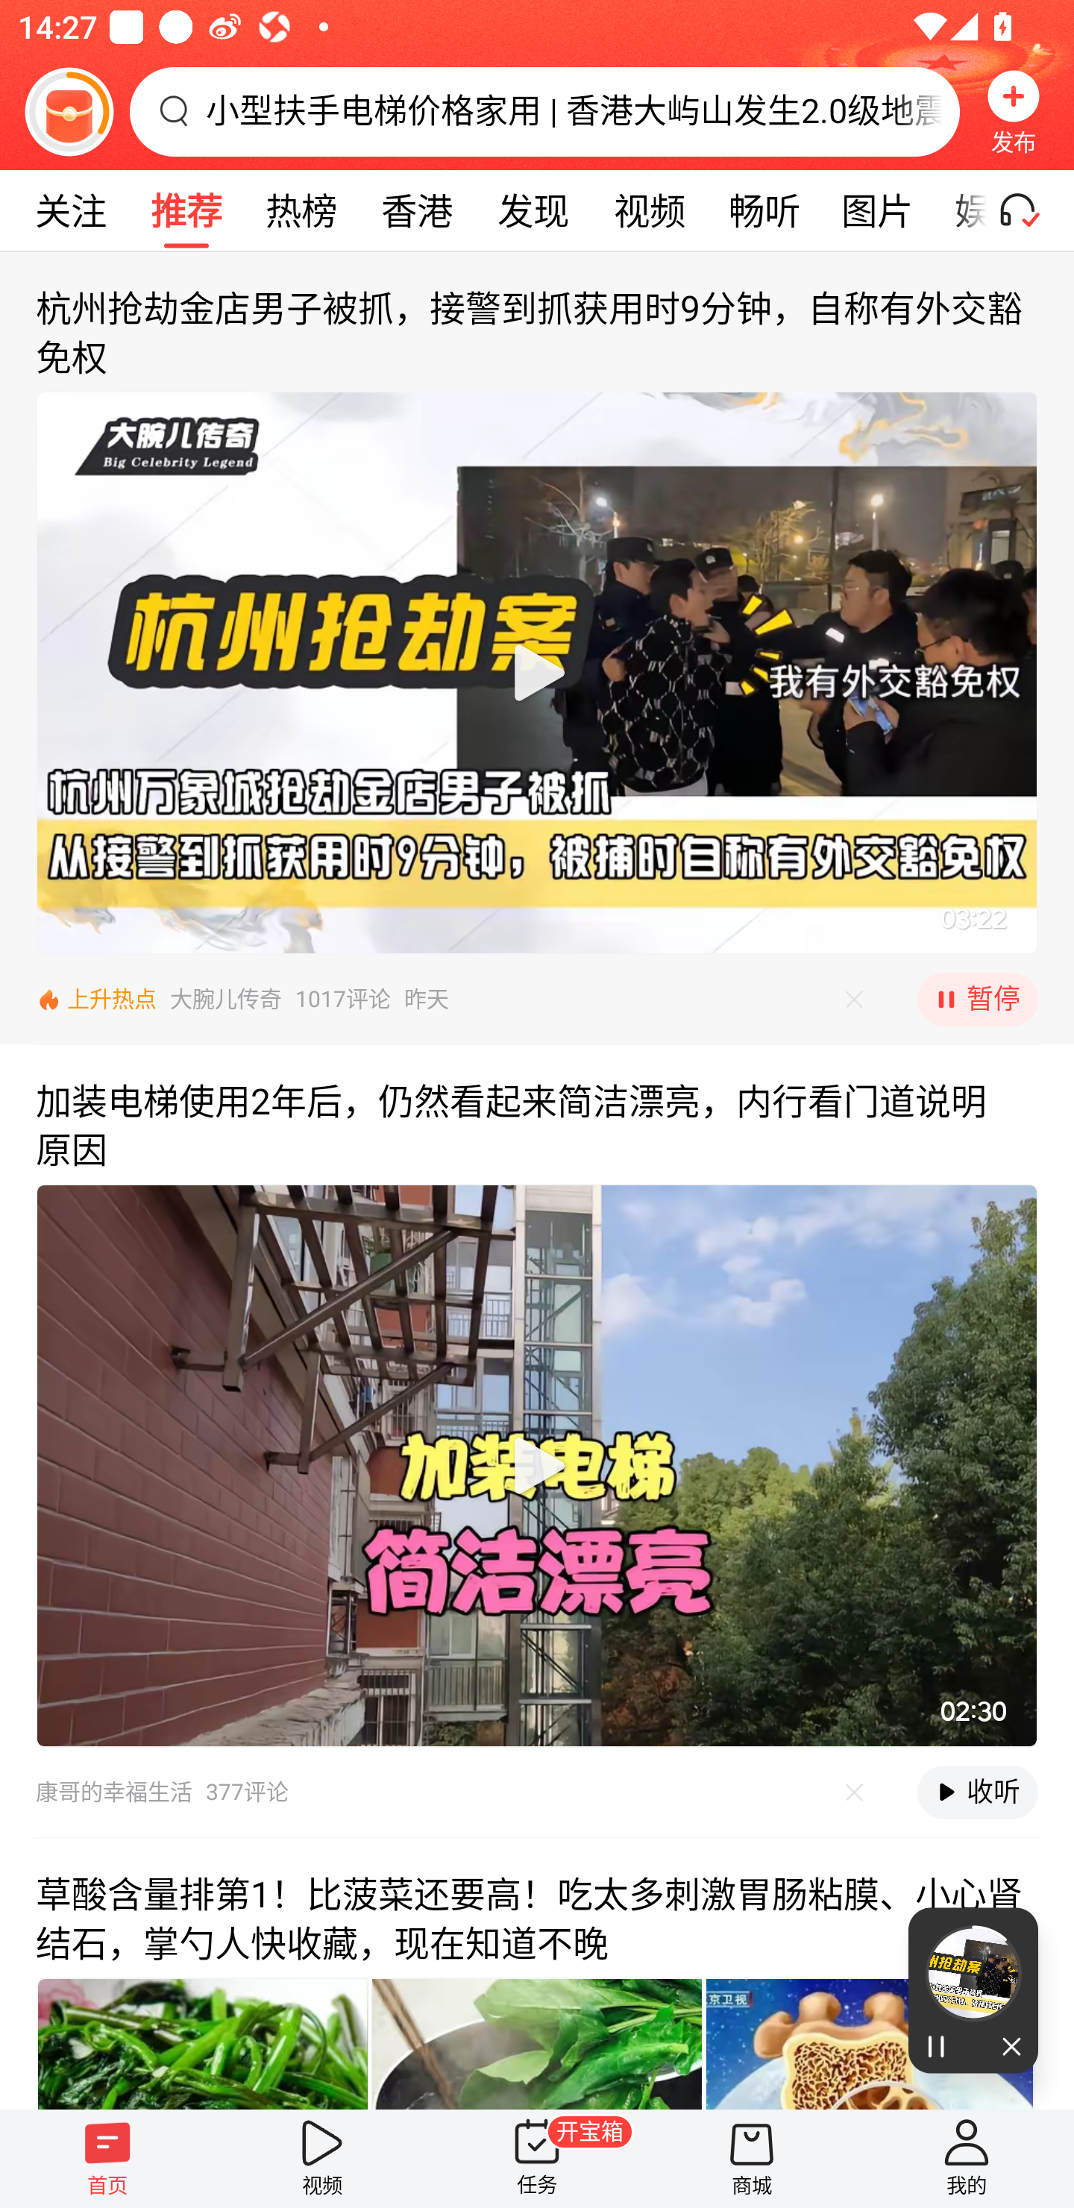 This screenshot has height=2208, width=1074. What do you see at coordinates (322, 2158) in the screenshot?
I see `视频` at bounding box center [322, 2158].